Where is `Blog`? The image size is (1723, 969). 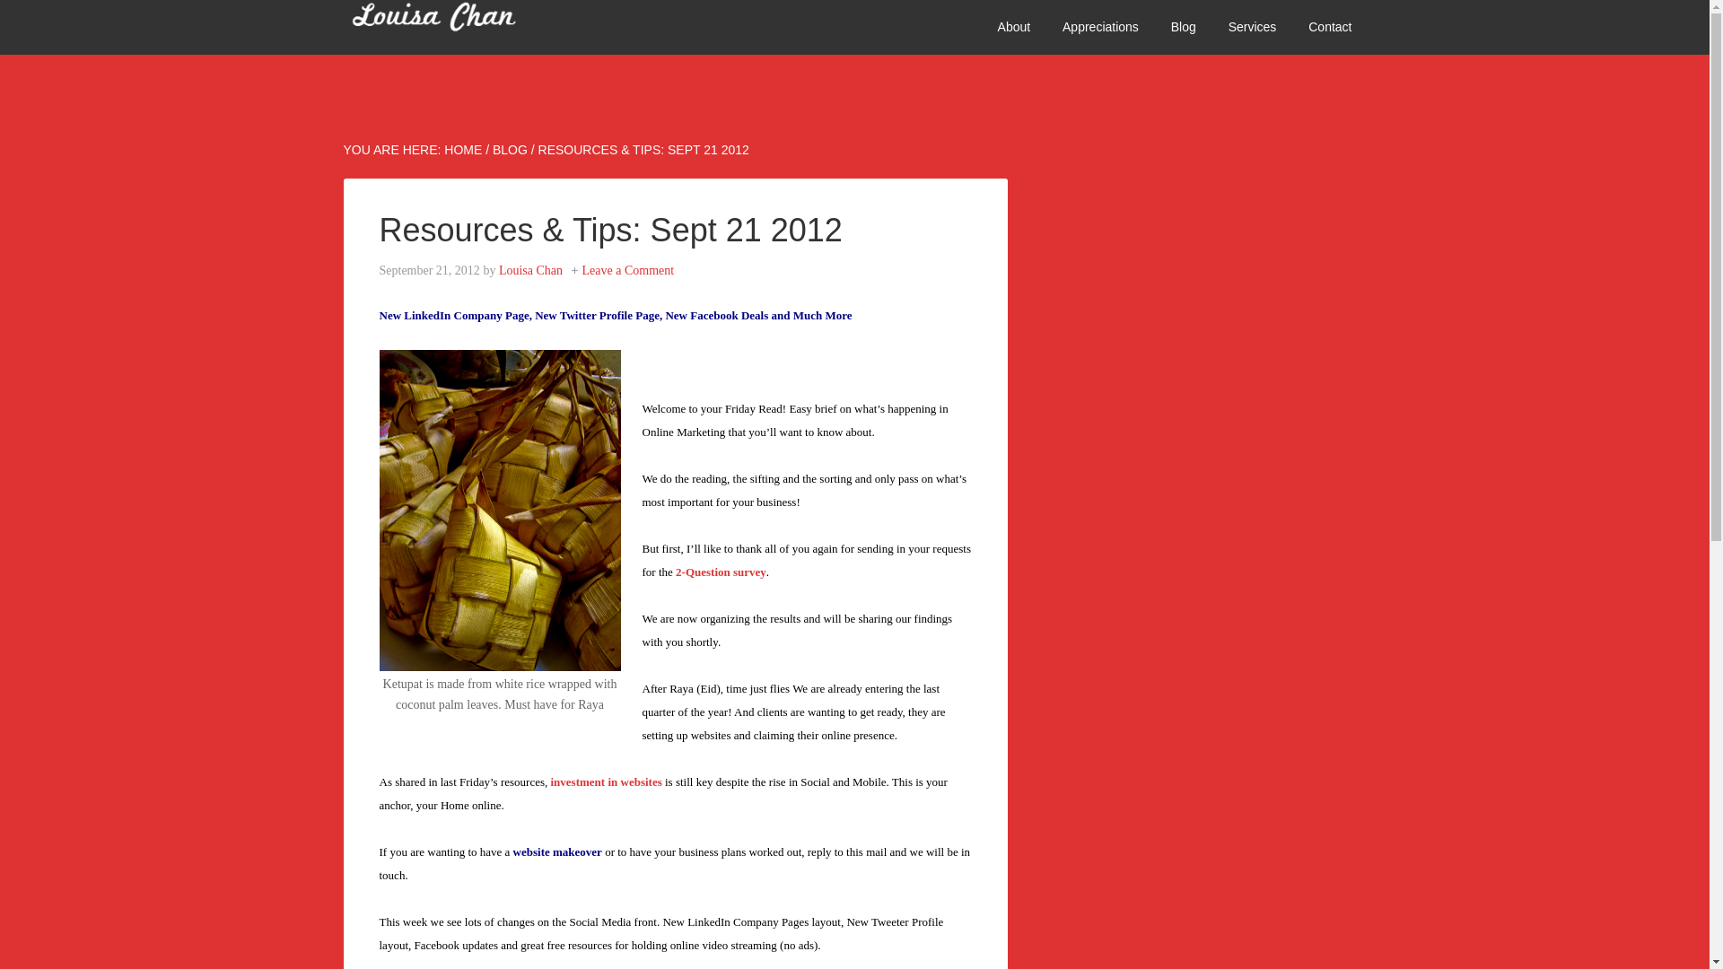 Blog is located at coordinates (1183, 27).